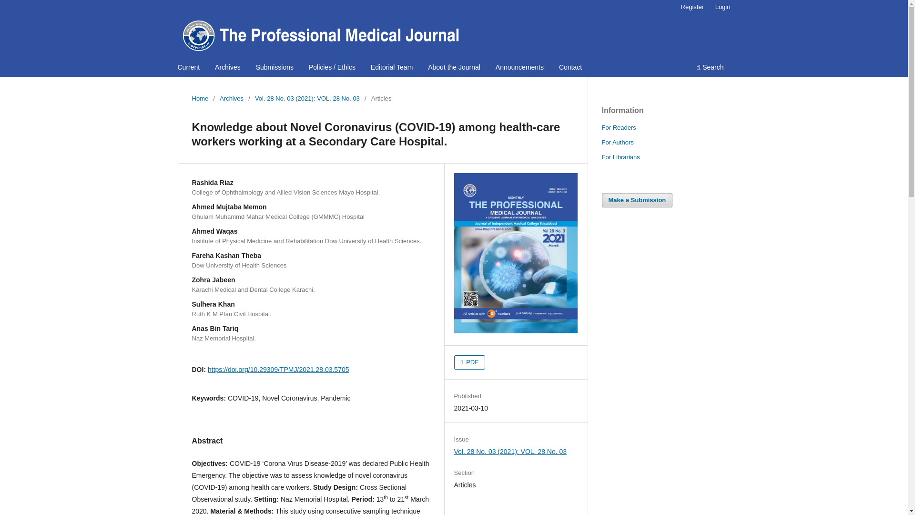  I want to click on Editorial Team, so click(392, 68).